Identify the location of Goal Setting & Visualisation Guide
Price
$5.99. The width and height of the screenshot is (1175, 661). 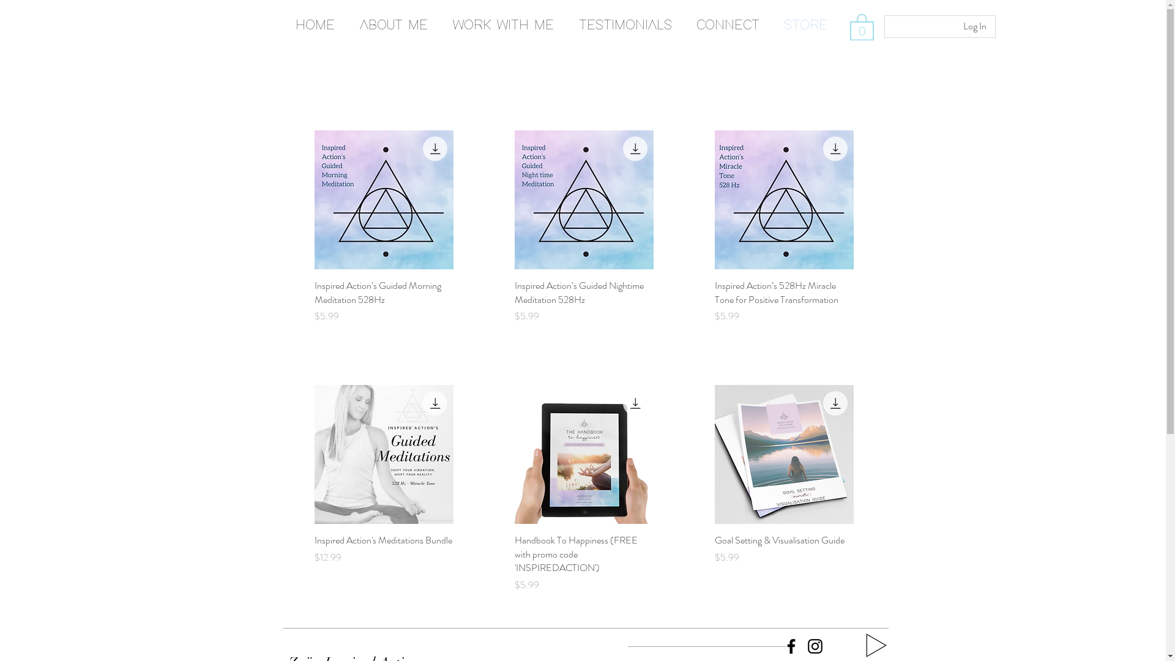
(785, 563).